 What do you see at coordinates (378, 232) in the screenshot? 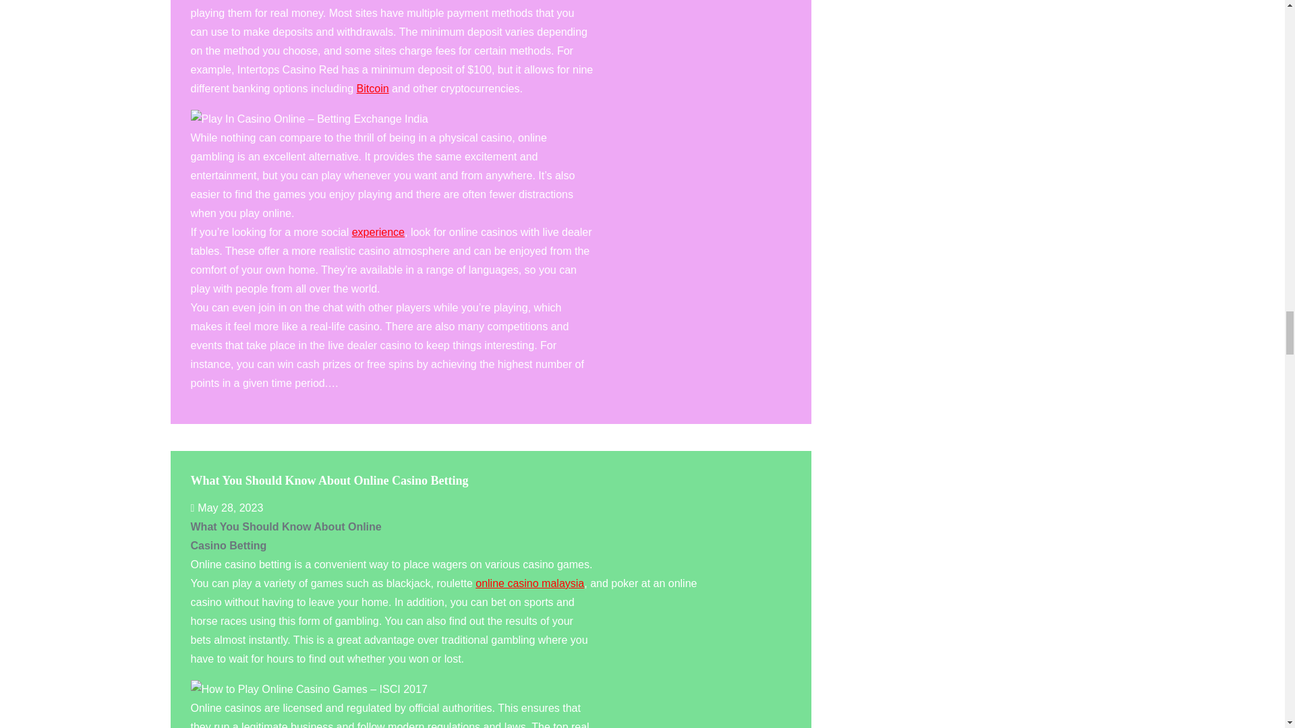
I see `experience` at bounding box center [378, 232].